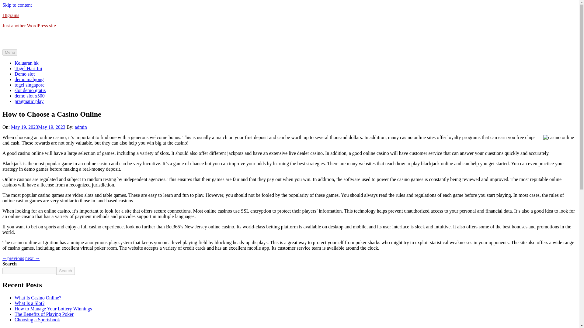 This screenshot has width=584, height=328. Describe the element at coordinates (11, 15) in the screenshot. I see `18grains` at that location.